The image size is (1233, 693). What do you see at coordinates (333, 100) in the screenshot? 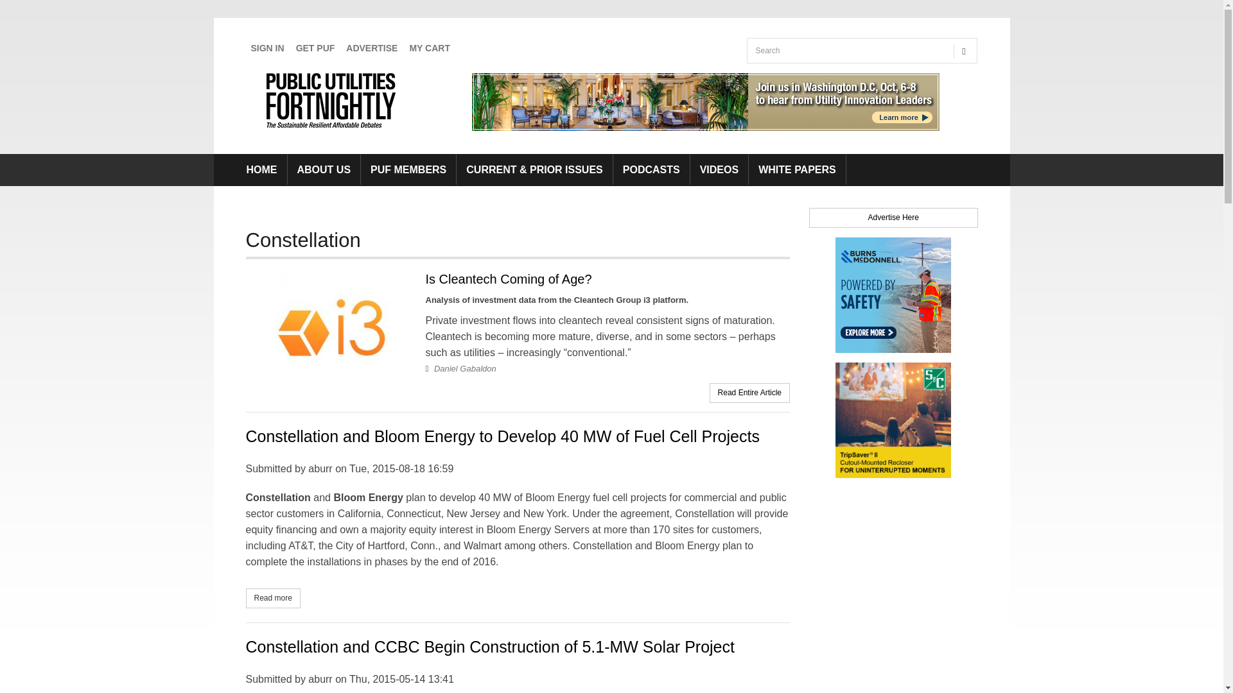
I see `Home` at bounding box center [333, 100].